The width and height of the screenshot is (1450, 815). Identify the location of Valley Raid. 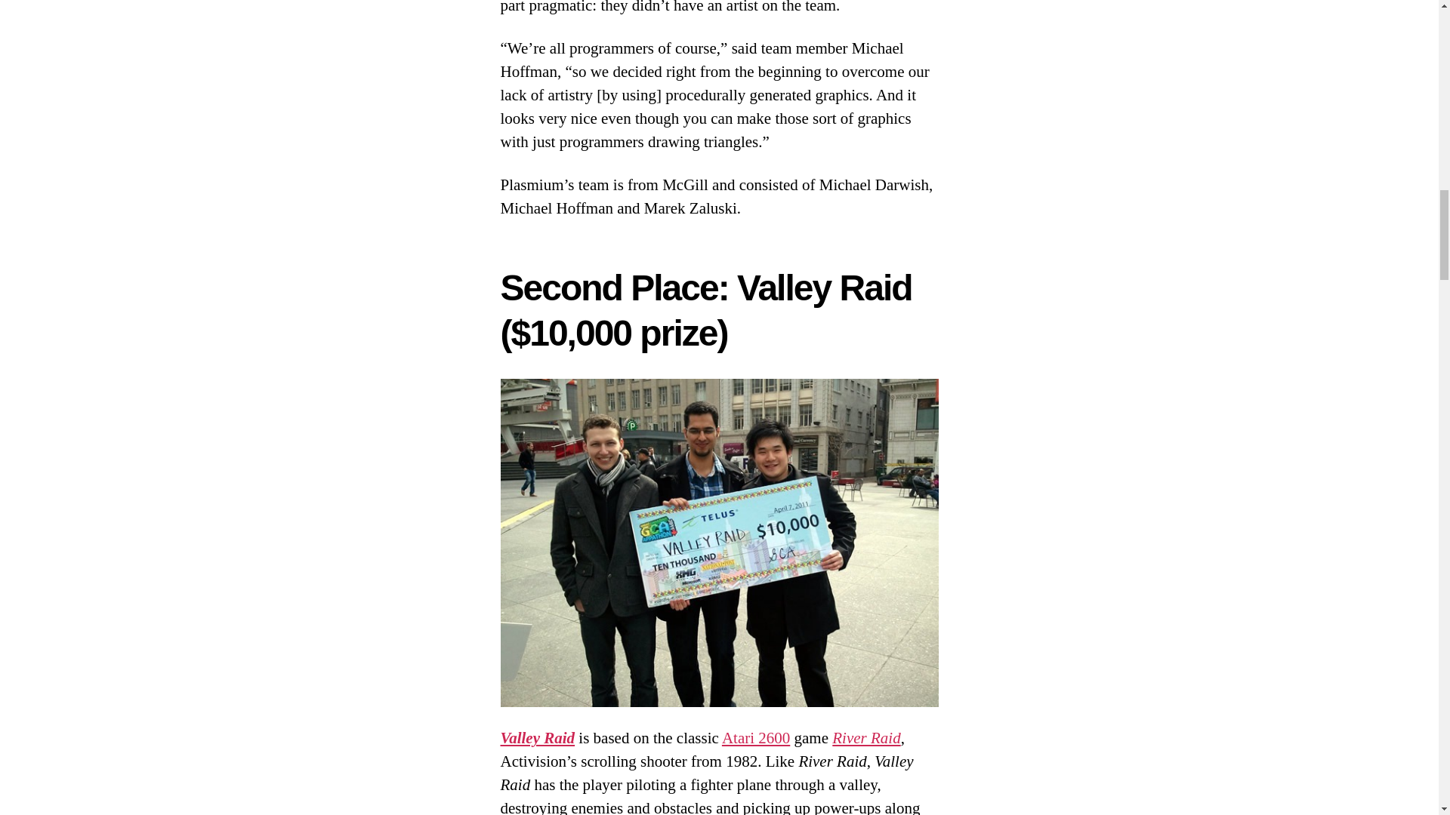
(537, 738).